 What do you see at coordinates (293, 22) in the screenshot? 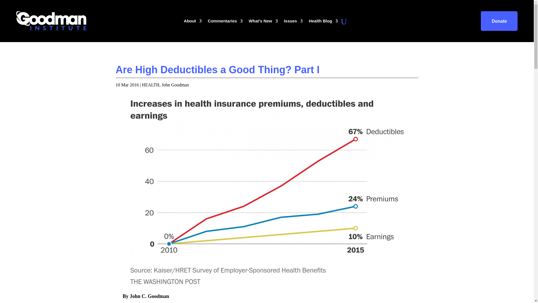
I see `Issues` at bounding box center [293, 22].